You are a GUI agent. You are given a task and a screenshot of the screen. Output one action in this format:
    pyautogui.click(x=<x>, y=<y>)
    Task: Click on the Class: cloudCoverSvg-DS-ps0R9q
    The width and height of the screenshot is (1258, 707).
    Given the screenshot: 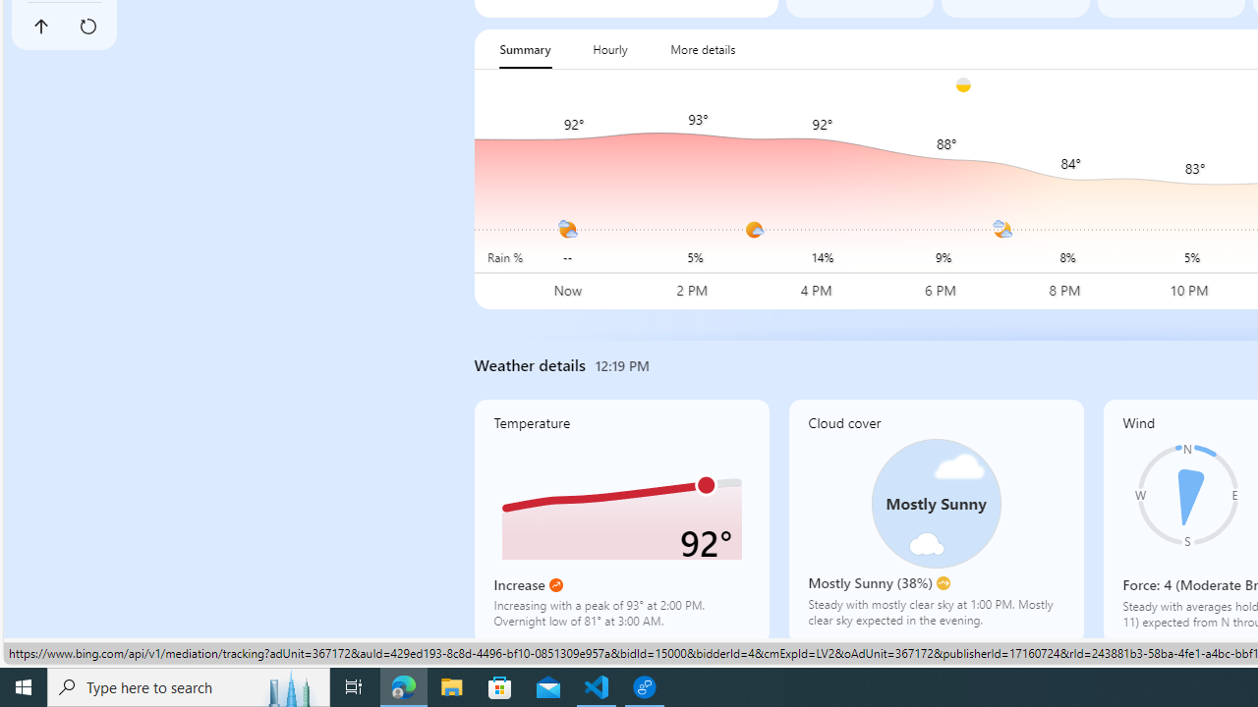 What is the action you would take?
    pyautogui.click(x=936, y=503)
    